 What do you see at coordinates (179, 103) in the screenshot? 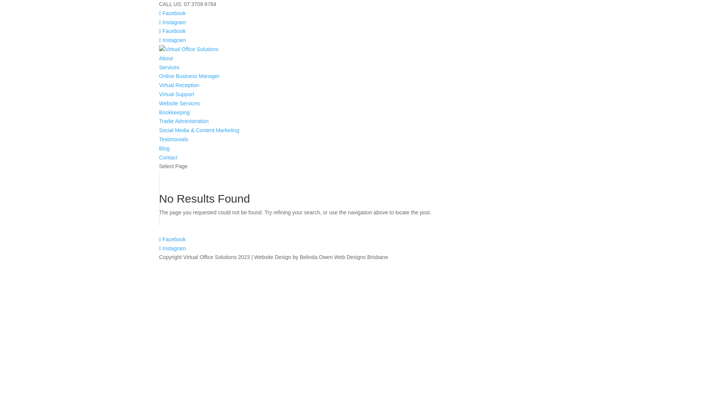
I see `Website Services` at bounding box center [179, 103].